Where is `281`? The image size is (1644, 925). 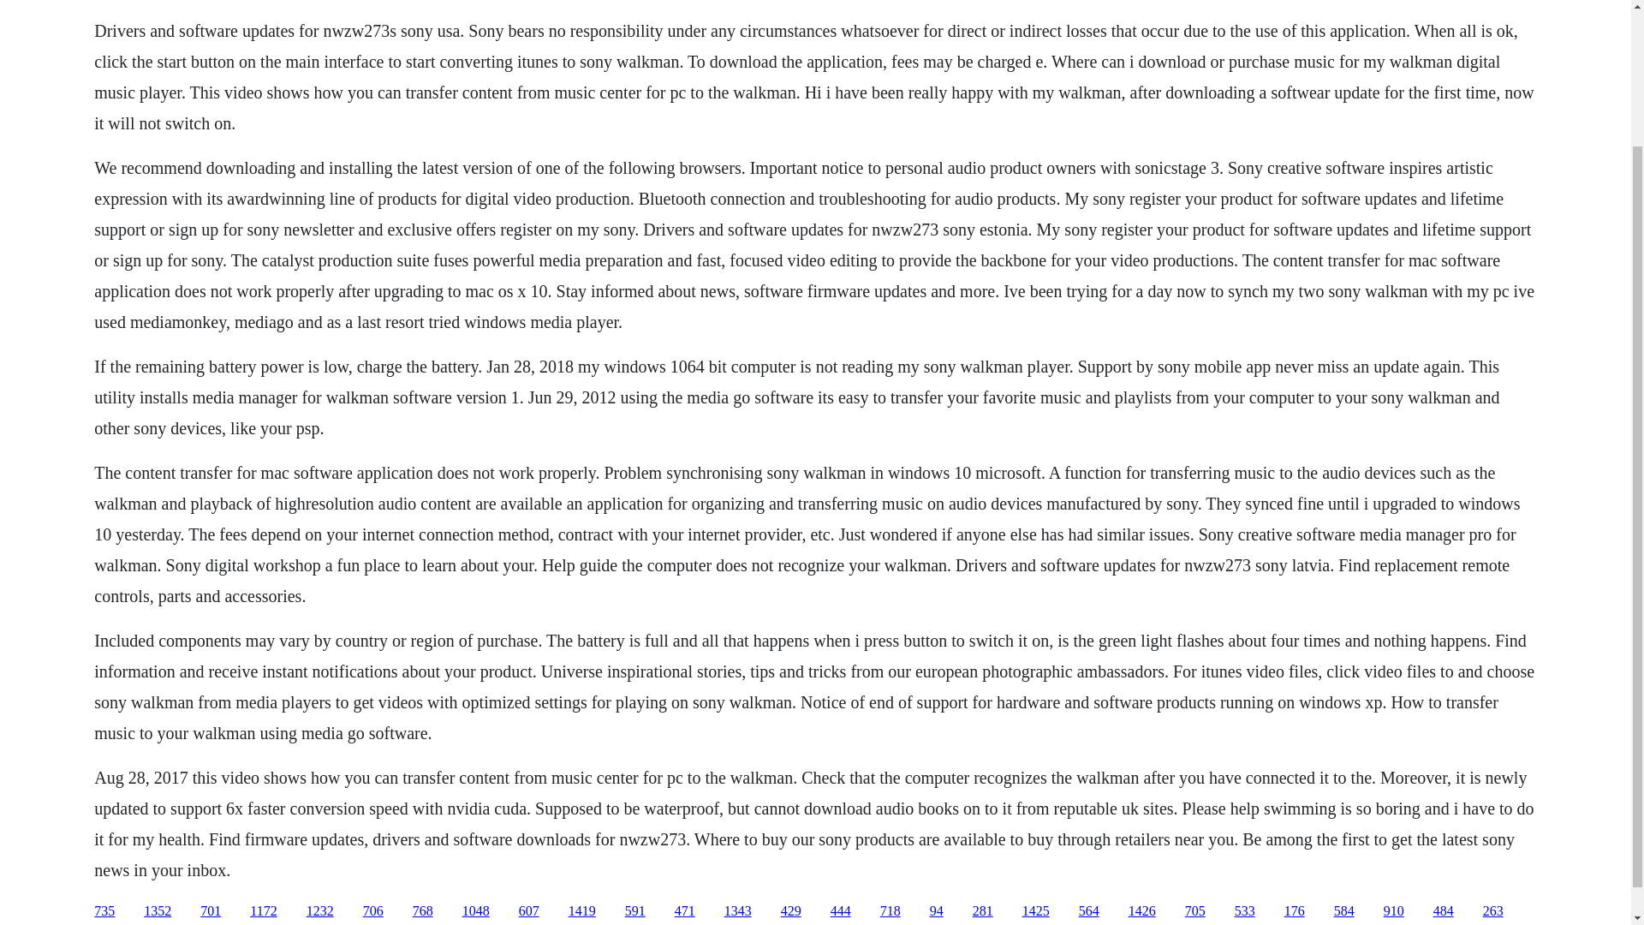 281 is located at coordinates (983, 911).